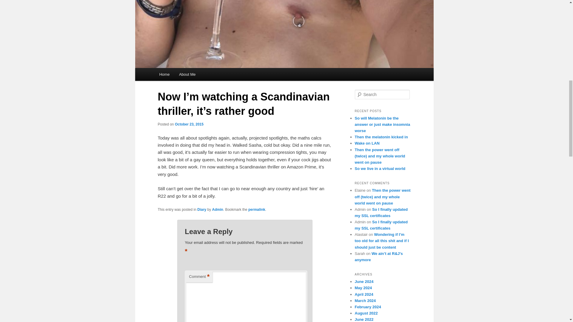 The width and height of the screenshot is (573, 322). Describe the element at coordinates (164, 74) in the screenshot. I see `Home` at that location.